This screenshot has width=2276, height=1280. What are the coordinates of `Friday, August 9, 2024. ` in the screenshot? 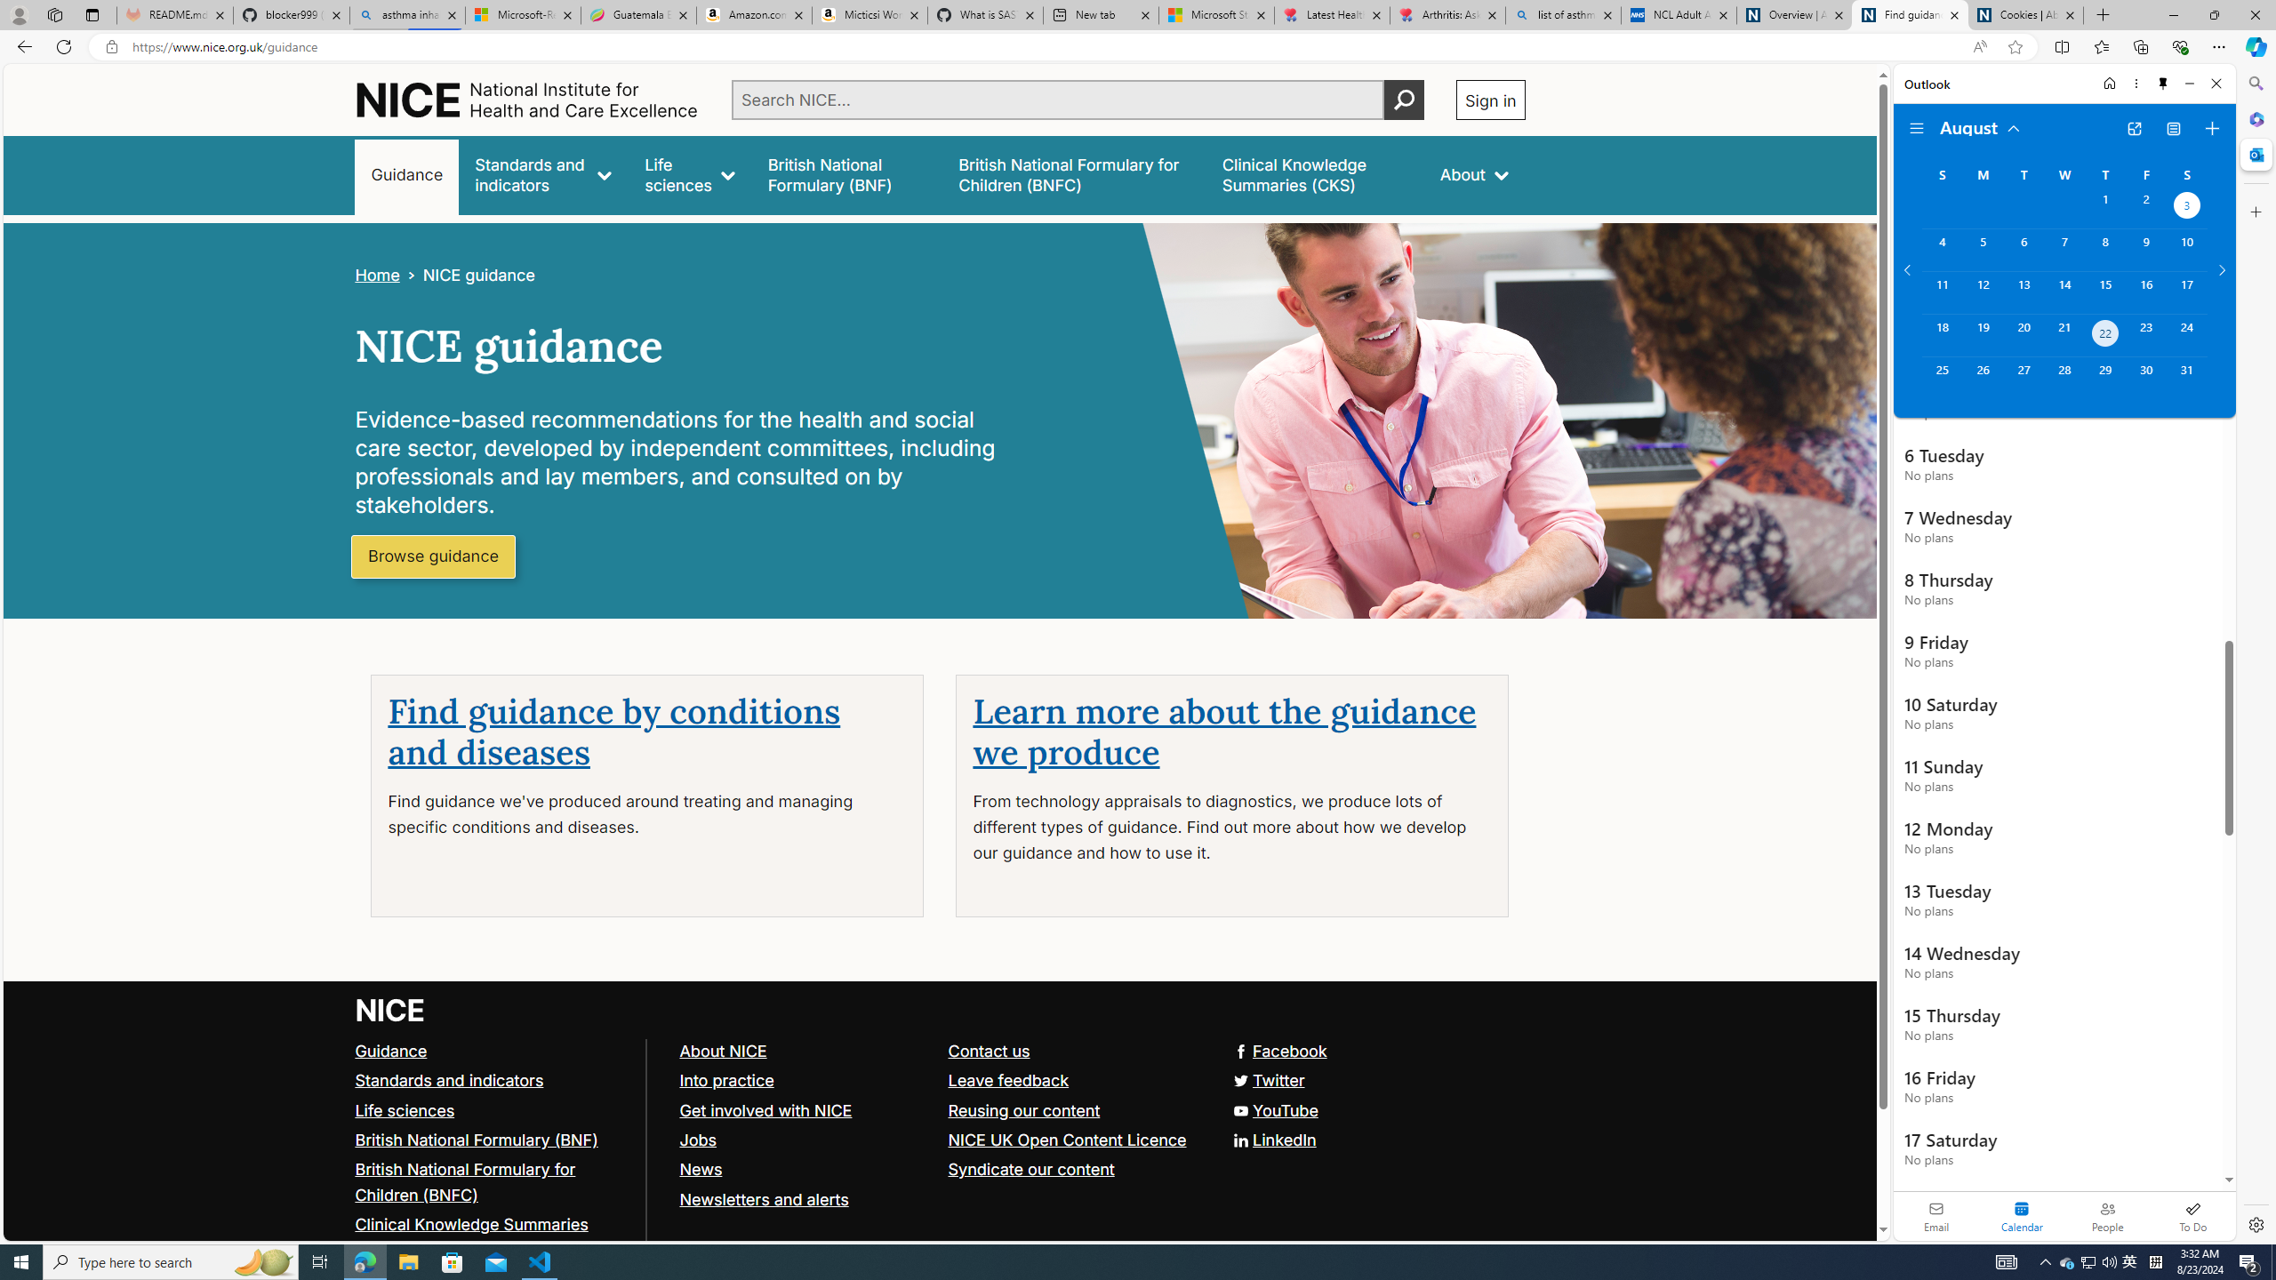 It's located at (2146, 250).